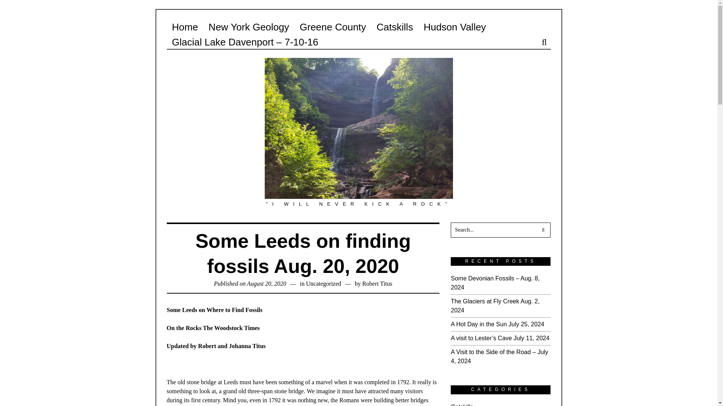  I want to click on Uncategorized, so click(323, 283).